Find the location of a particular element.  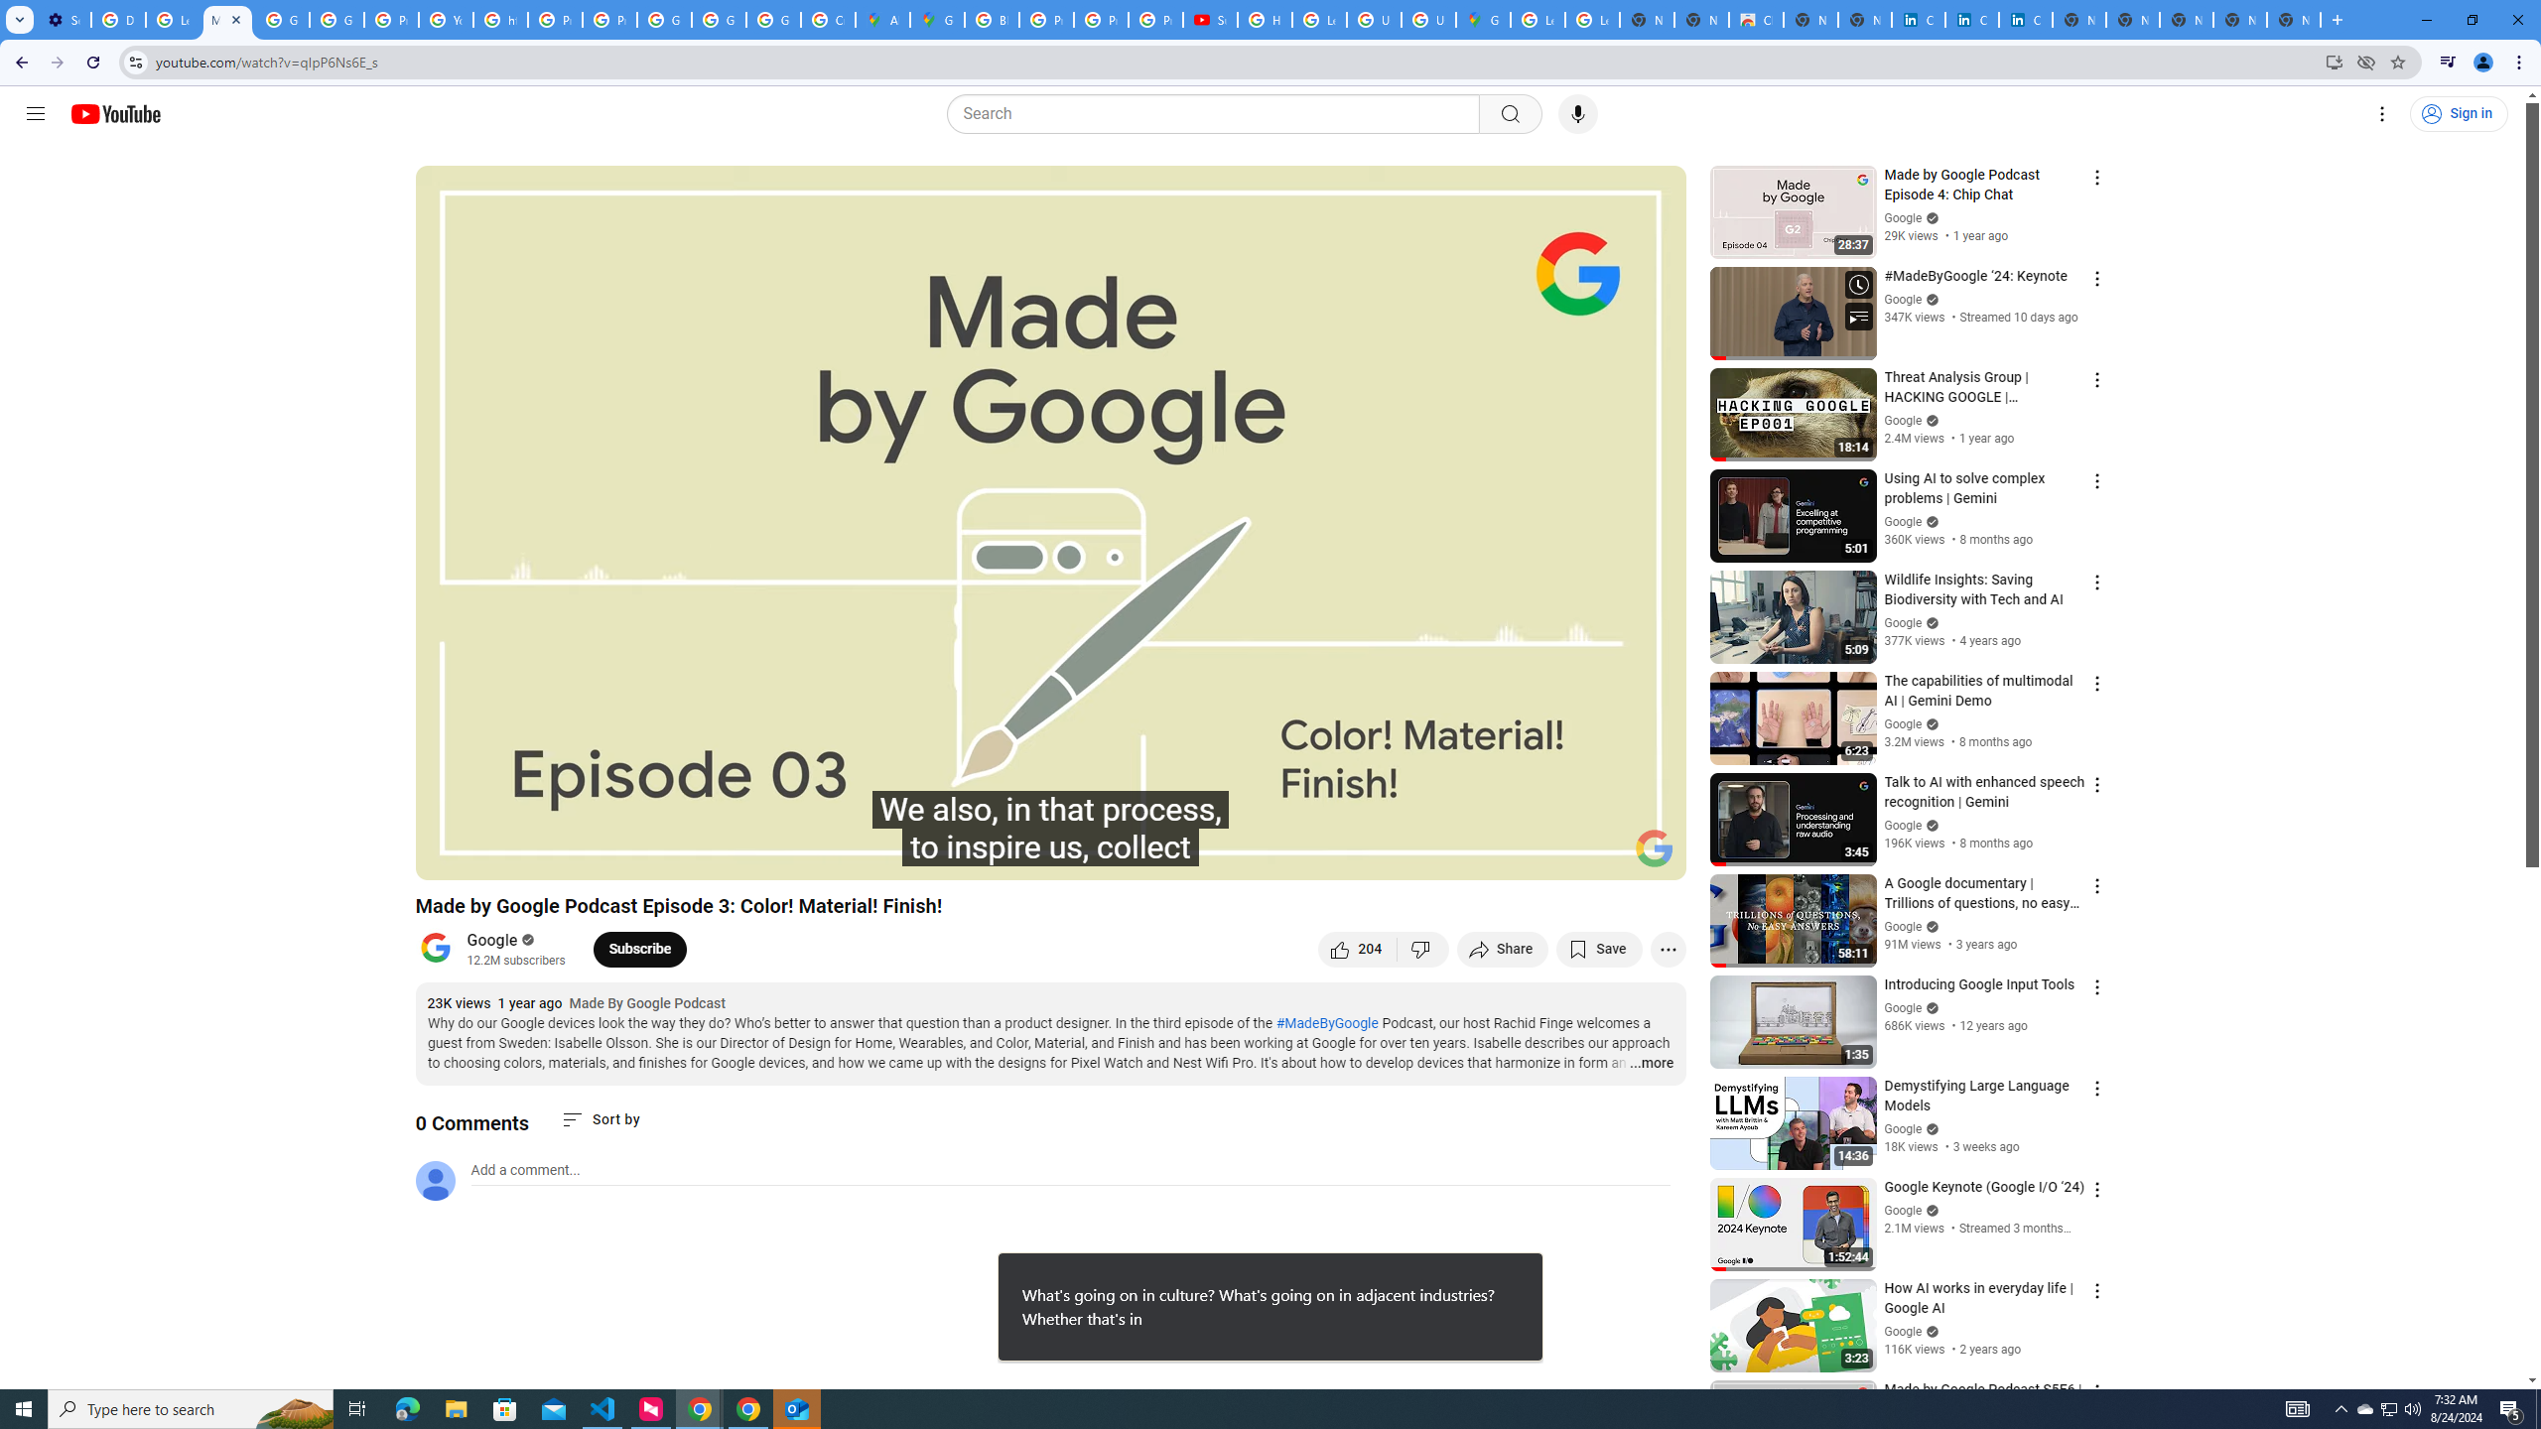

Privacy Help Center - Policies Help is located at coordinates (391, 20).